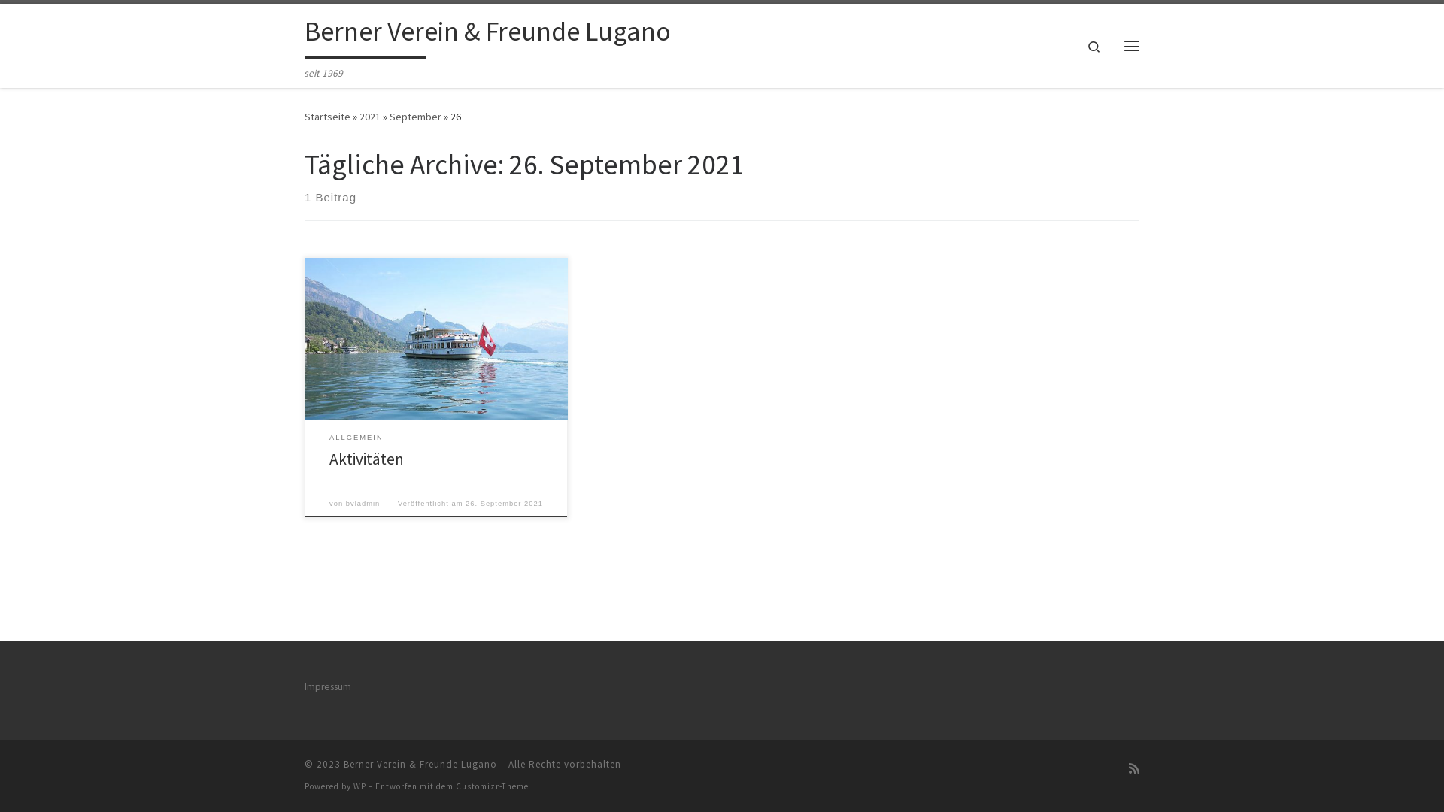 The width and height of the screenshot is (1444, 812). What do you see at coordinates (68, 21) in the screenshot?
I see `Zum Inhalt springen` at bounding box center [68, 21].